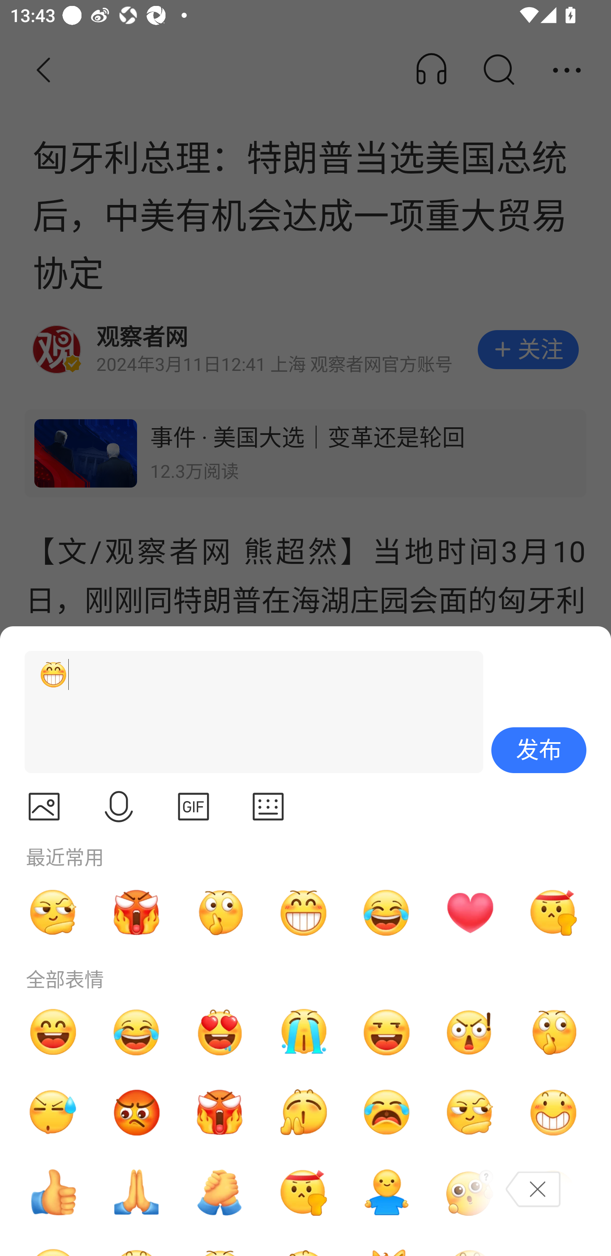 This screenshot has height=1256, width=611. Describe the element at coordinates (268, 807) in the screenshot. I see `` at that location.